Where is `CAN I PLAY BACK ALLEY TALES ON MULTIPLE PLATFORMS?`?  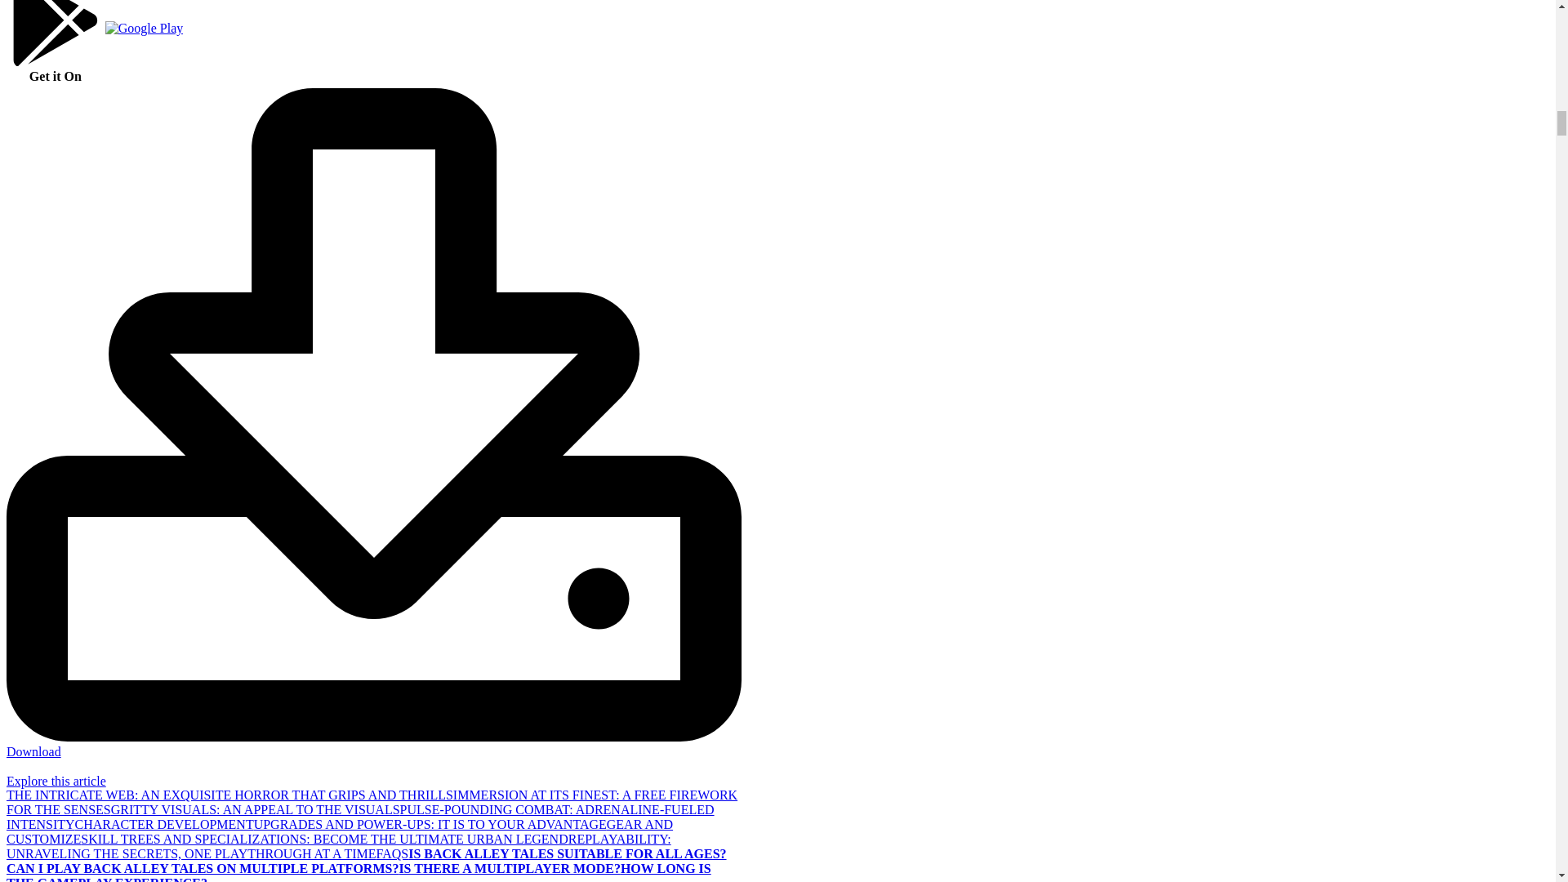
CAN I PLAY BACK ALLEY TALES ON MULTIPLE PLATFORMS? is located at coordinates (202, 869).